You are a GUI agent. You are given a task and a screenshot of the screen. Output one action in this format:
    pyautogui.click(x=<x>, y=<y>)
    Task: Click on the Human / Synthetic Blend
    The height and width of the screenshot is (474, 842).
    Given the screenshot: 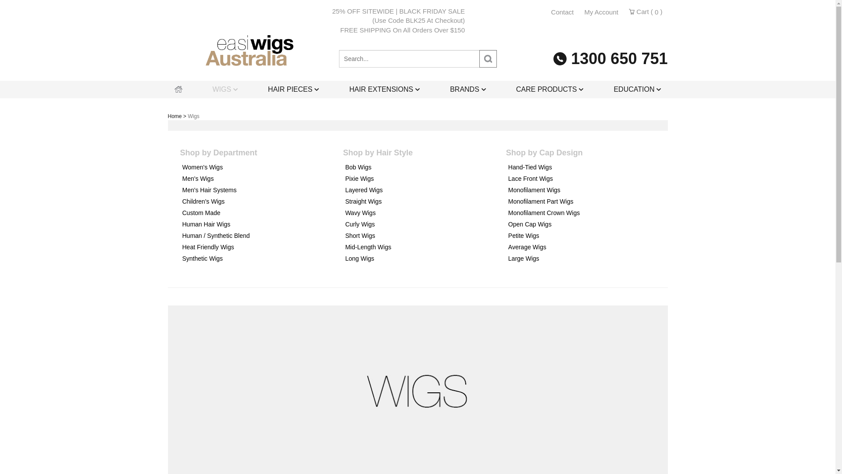 What is the action you would take?
    pyautogui.click(x=260, y=236)
    